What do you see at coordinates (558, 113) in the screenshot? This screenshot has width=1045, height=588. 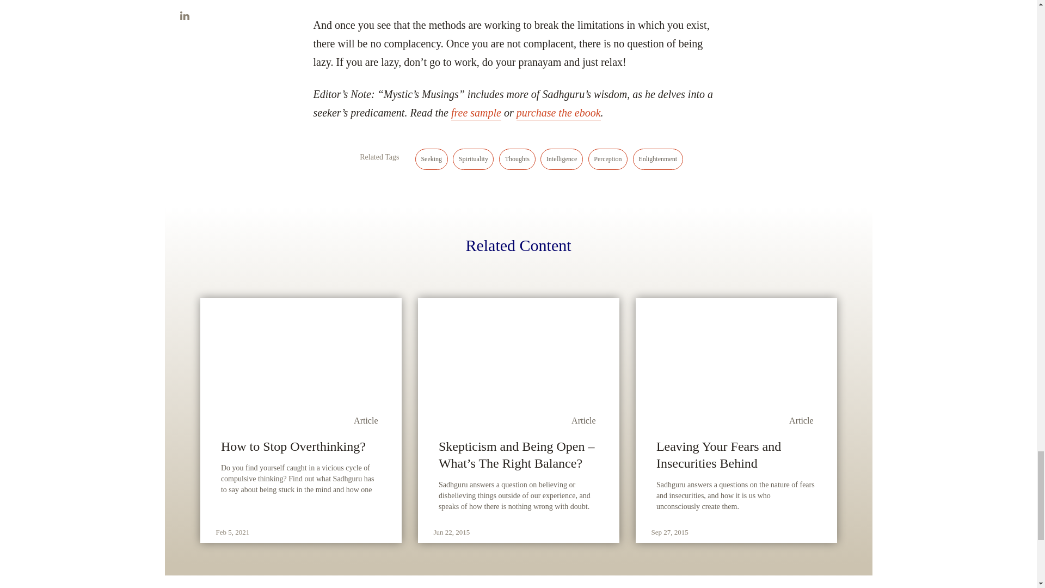 I see `Mystics Musings Ebook` at bounding box center [558, 113].